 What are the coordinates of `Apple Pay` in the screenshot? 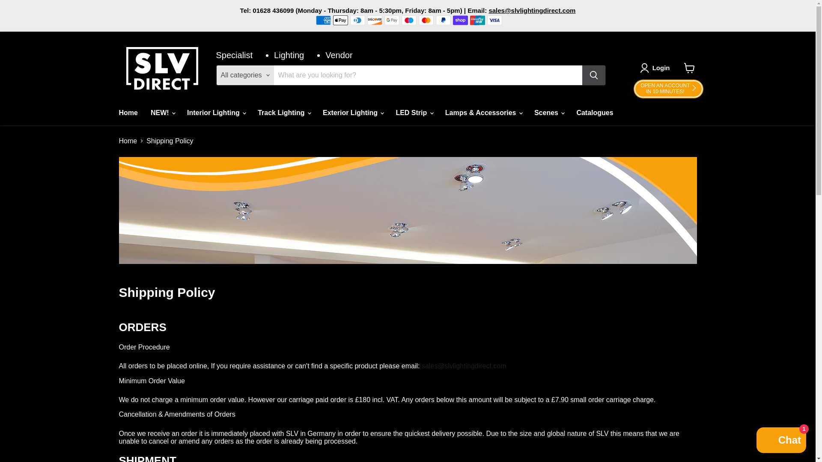 It's located at (340, 20).